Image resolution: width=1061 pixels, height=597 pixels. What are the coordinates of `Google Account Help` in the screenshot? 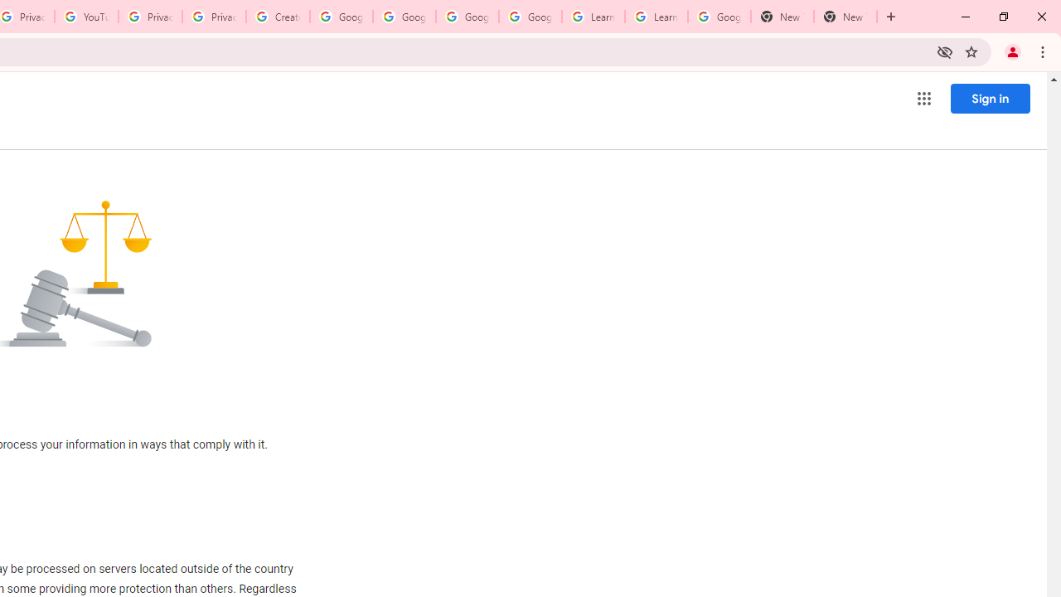 It's located at (530, 17).